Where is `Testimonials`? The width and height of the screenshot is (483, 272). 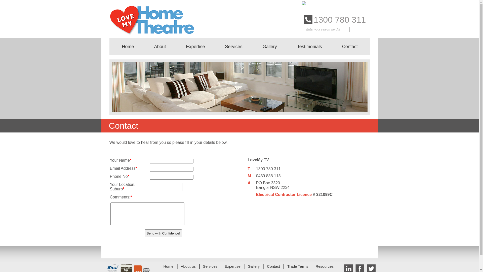 Testimonials is located at coordinates (309, 47).